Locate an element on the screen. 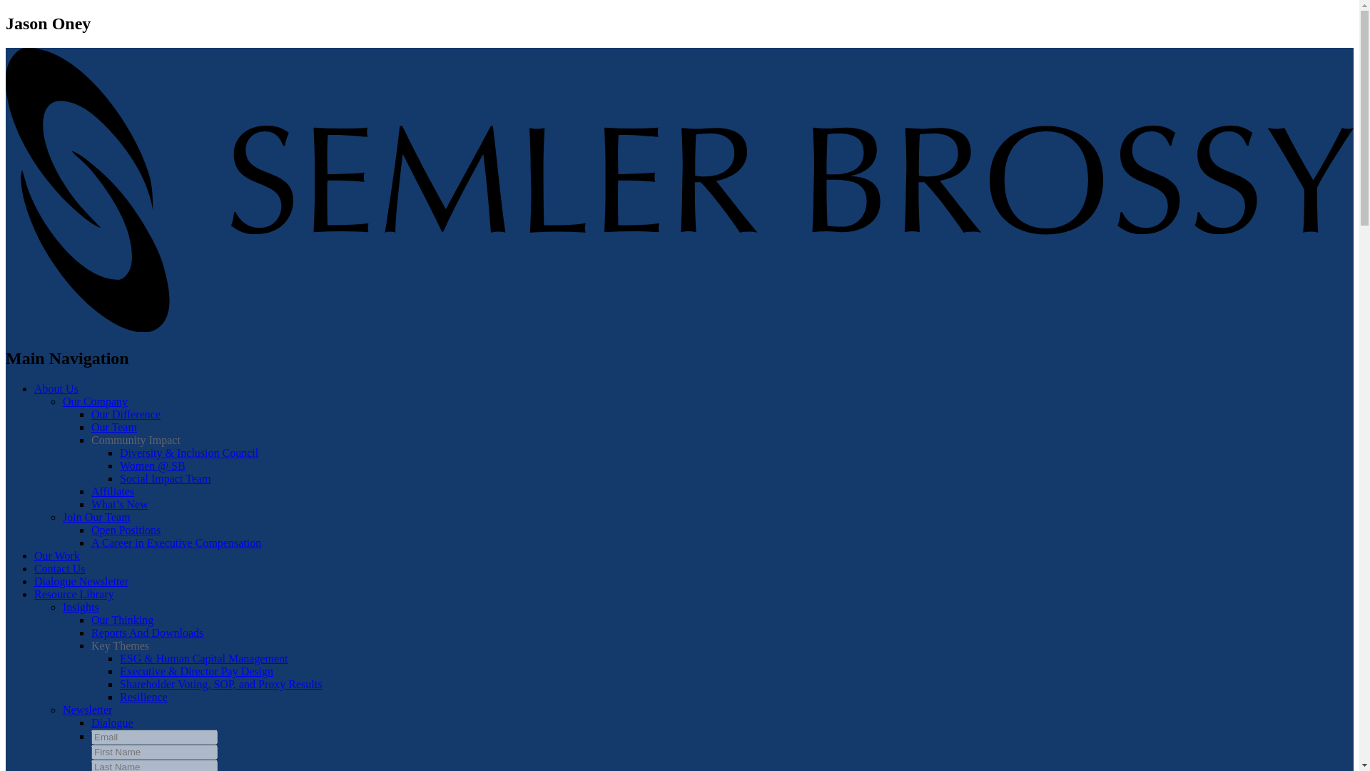 Image resolution: width=1370 pixels, height=771 pixels. Shareholder Voting, SOP, and Proxy Results is located at coordinates (221, 684).